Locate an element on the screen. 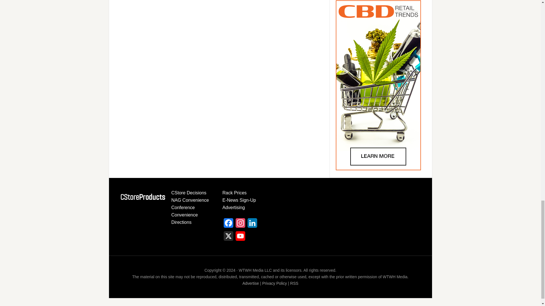  NAG Convenience Conference is located at coordinates (190, 203).